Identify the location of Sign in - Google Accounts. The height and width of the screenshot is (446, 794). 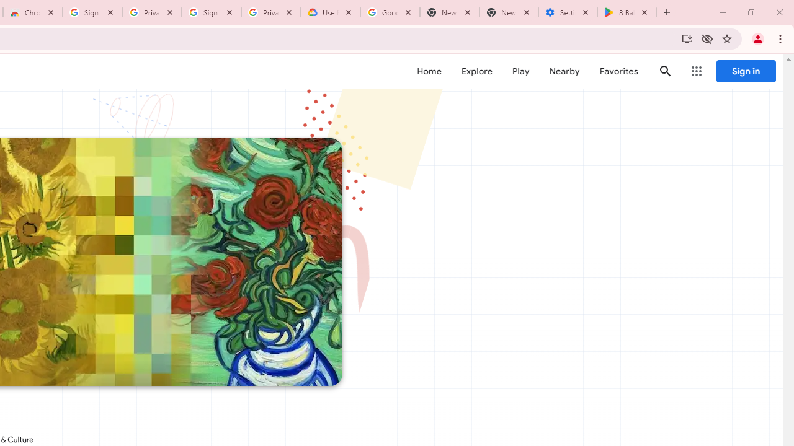
(92, 12).